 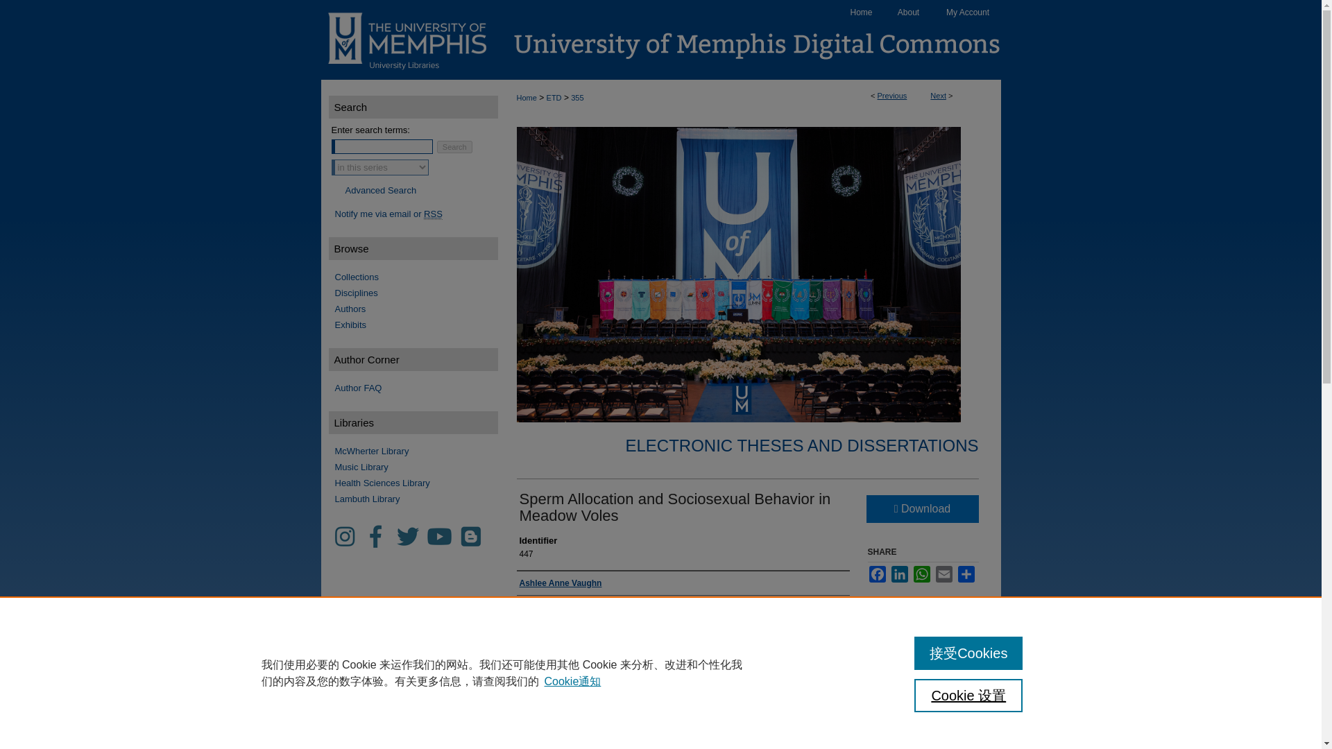 I want to click on Exhibits, so click(x=411, y=325).